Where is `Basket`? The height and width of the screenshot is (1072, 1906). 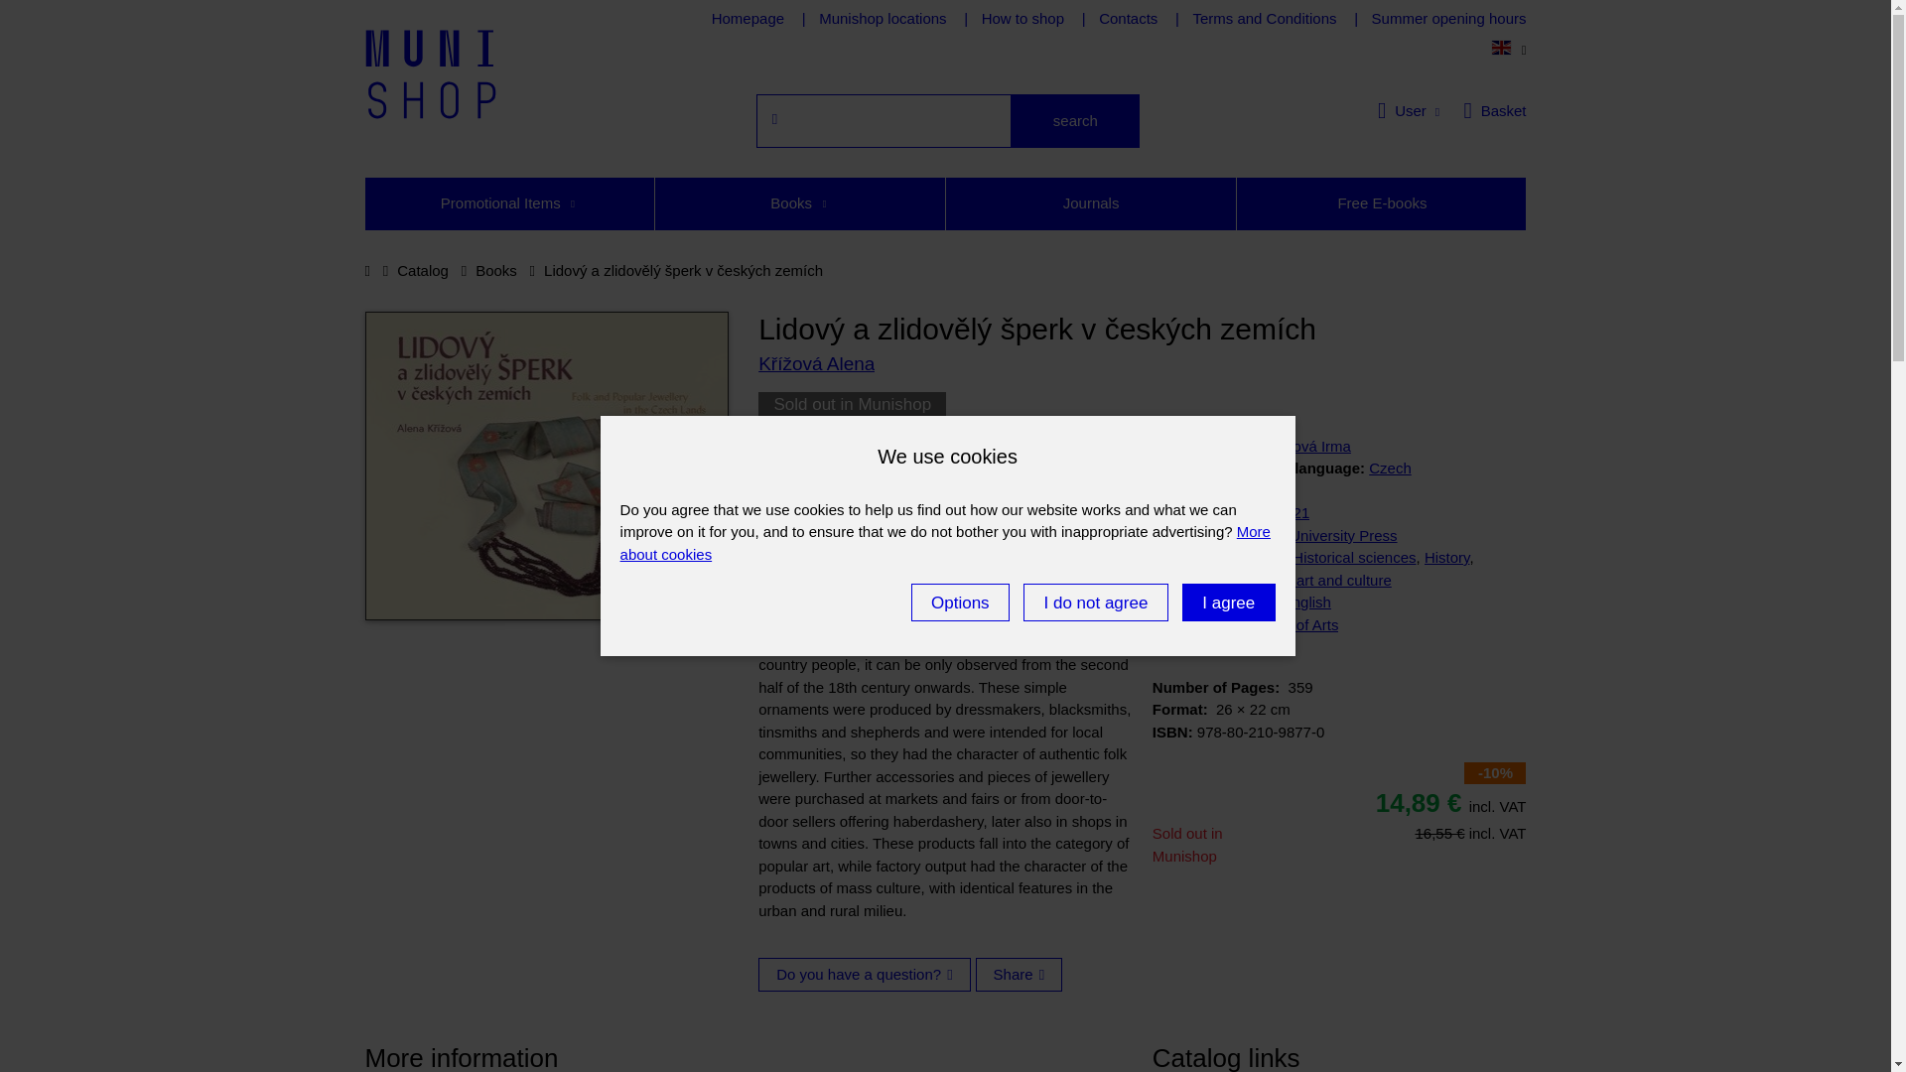 Basket is located at coordinates (1495, 112).